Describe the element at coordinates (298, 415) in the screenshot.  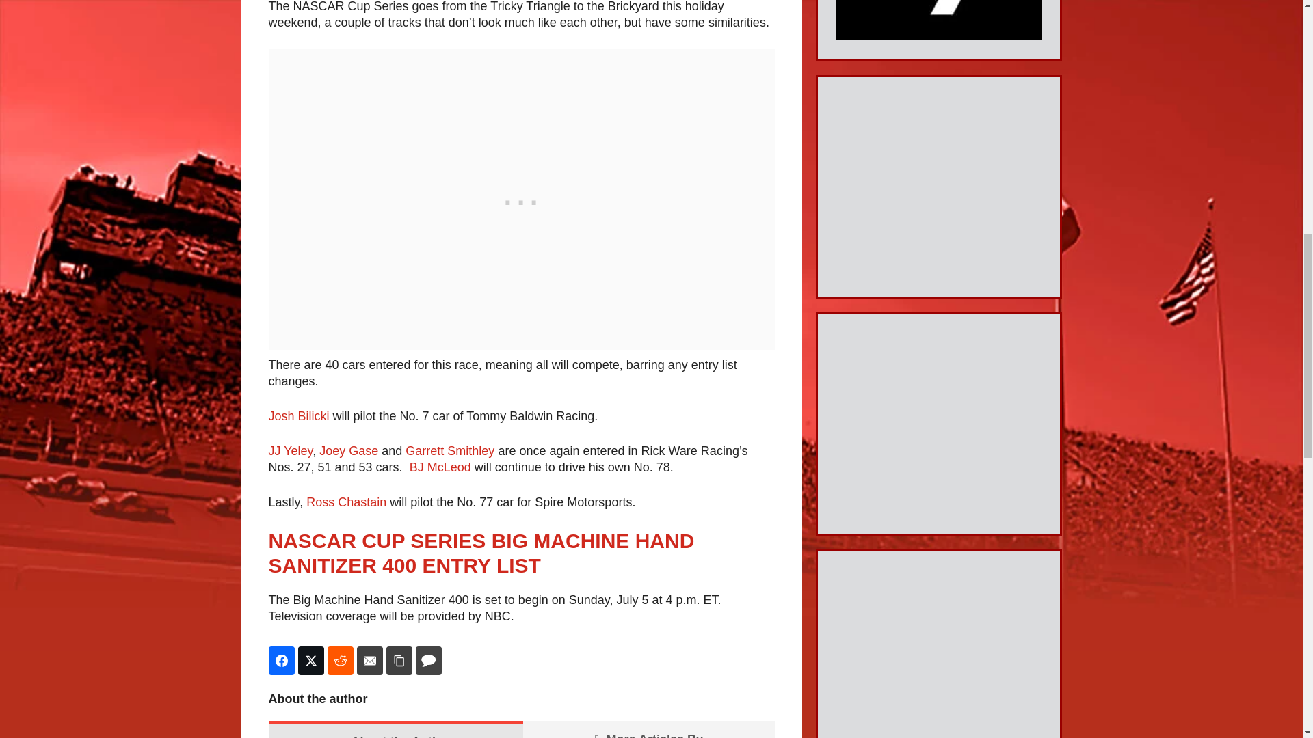
I see `Josh Bilicki` at that location.